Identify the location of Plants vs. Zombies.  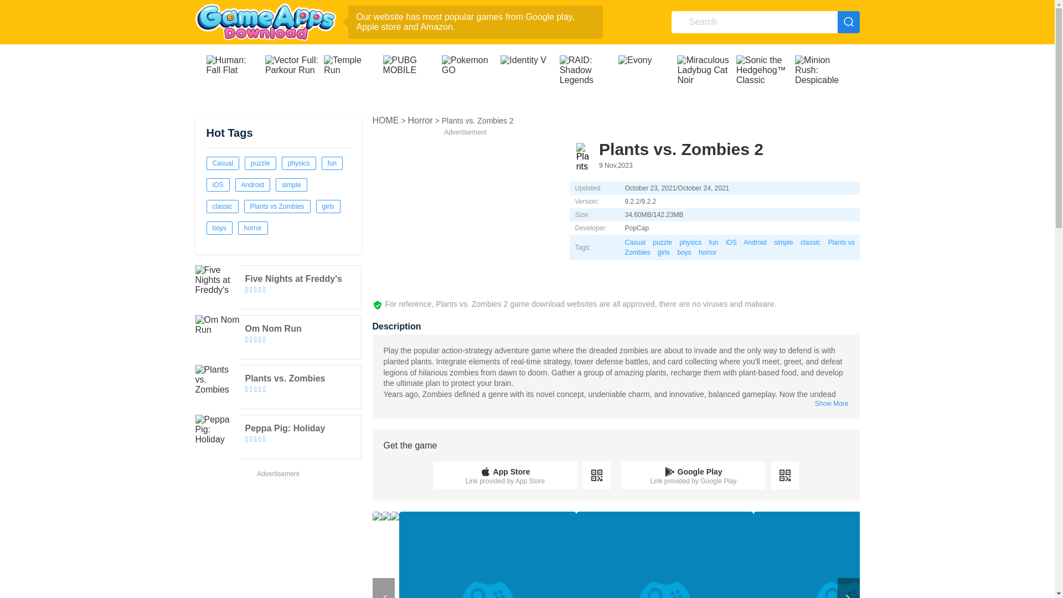
(217, 386).